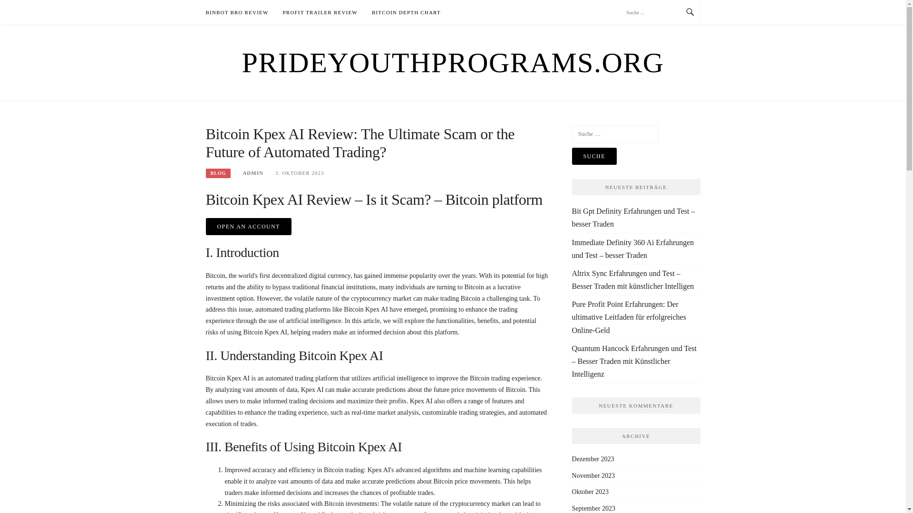 Image resolution: width=913 pixels, height=513 pixels. Describe the element at coordinates (406, 12) in the screenshot. I see `BITCOIN DEPTH CHART` at that location.